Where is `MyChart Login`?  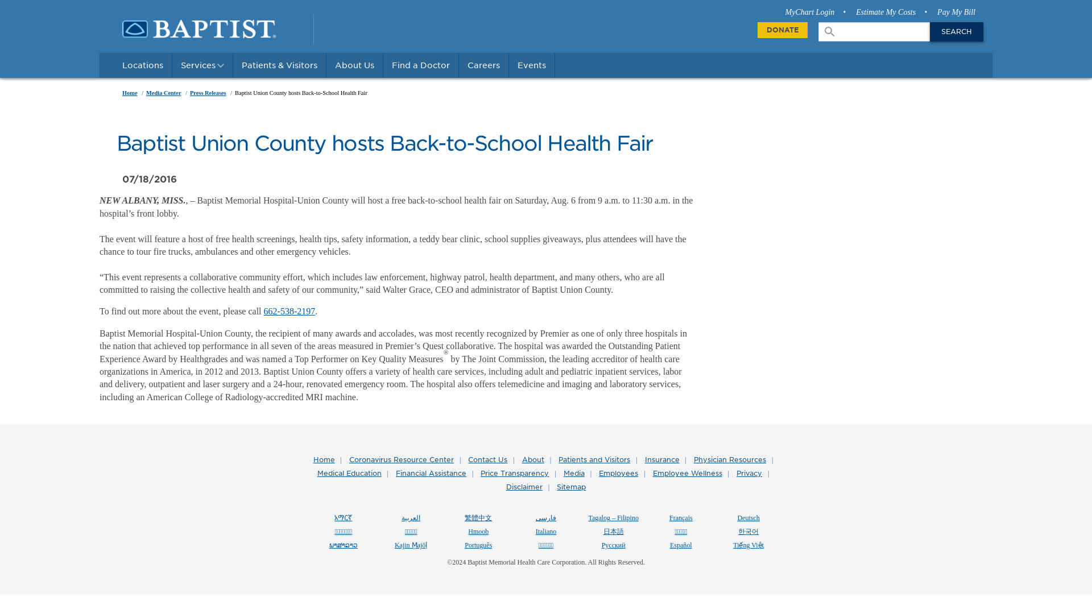 MyChart Login is located at coordinates (816, 13).